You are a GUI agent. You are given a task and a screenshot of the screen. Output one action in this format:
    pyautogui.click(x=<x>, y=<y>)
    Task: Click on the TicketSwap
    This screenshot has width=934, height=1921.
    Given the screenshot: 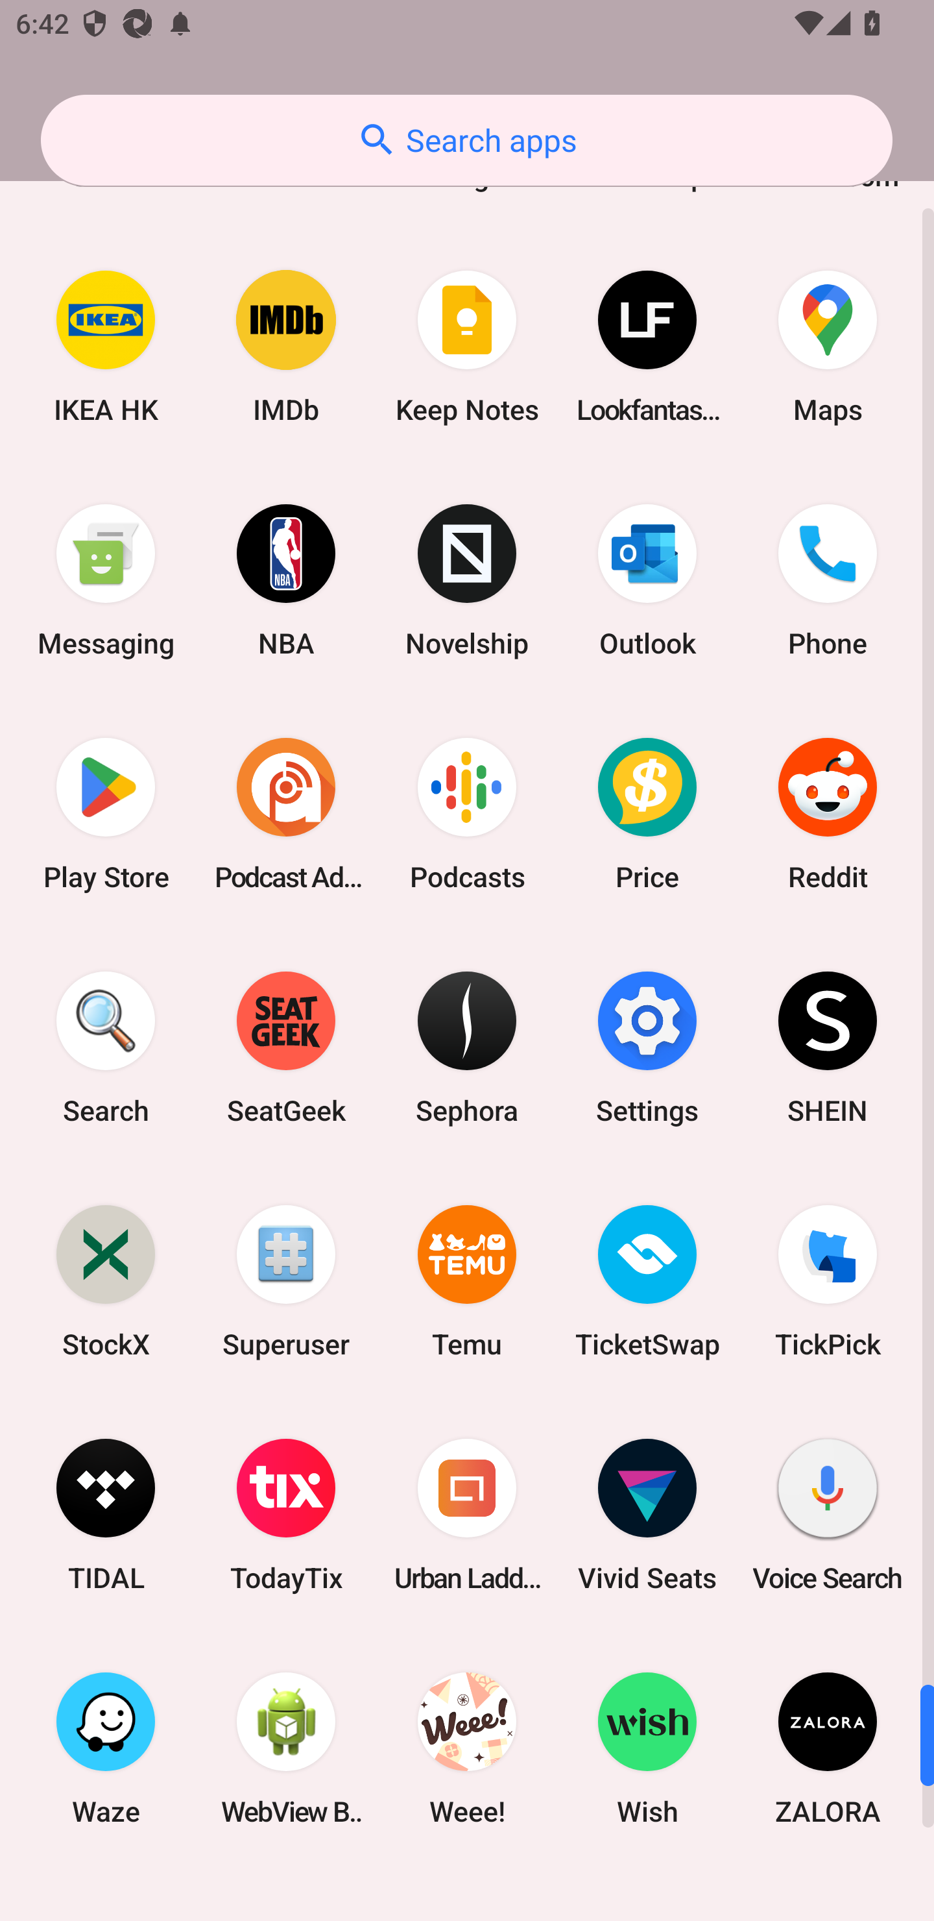 What is the action you would take?
    pyautogui.click(x=647, y=1281)
    